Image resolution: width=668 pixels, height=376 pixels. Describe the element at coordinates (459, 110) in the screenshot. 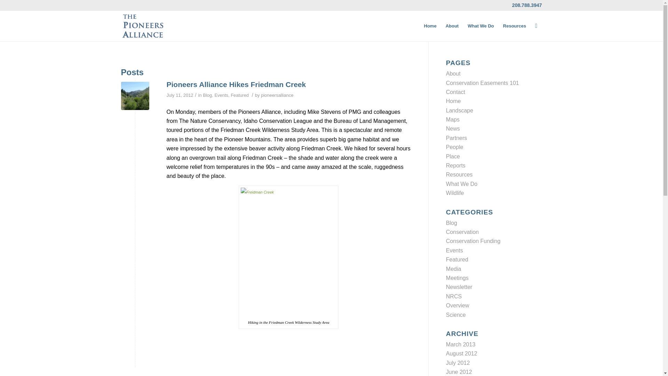

I see `Landscape` at that location.